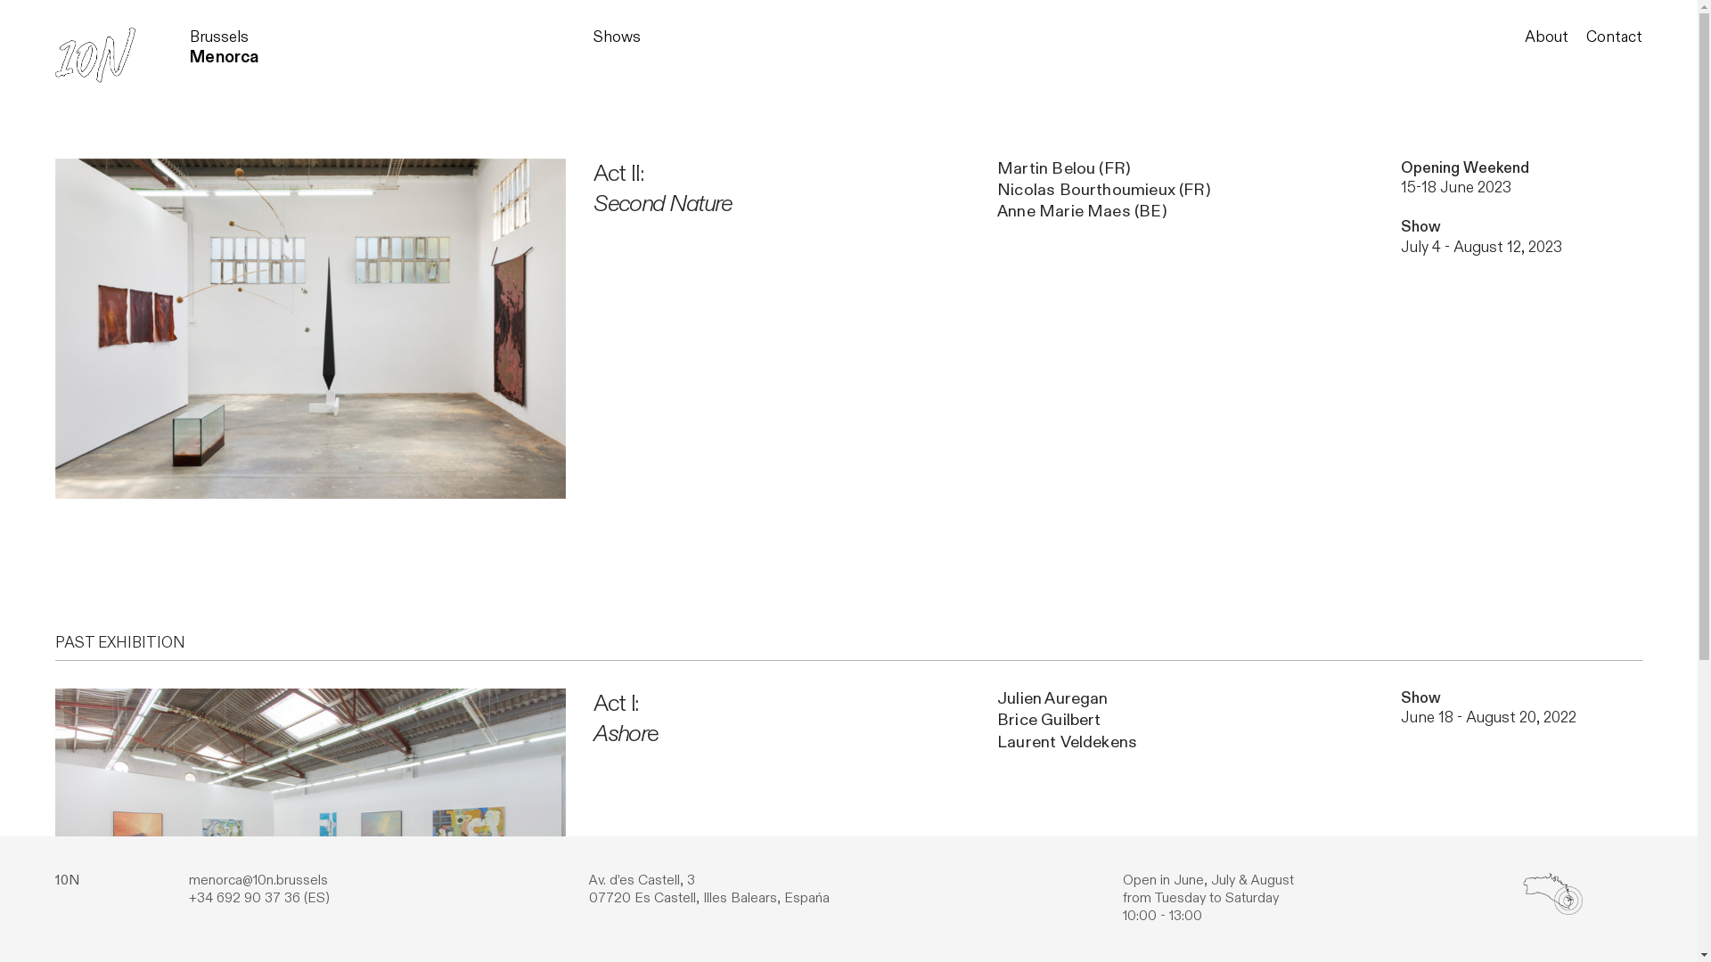  I want to click on Act I:
Ashor, so click(620, 718).